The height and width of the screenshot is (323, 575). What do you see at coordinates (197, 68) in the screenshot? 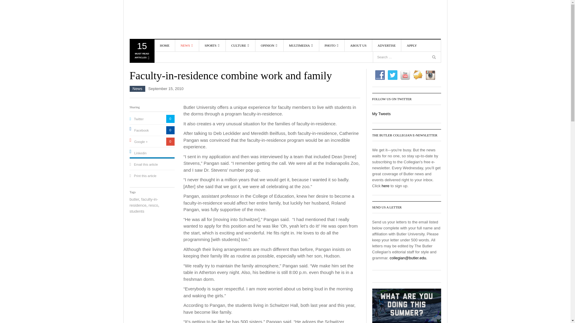
I see `Search` at bounding box center [197, 68].